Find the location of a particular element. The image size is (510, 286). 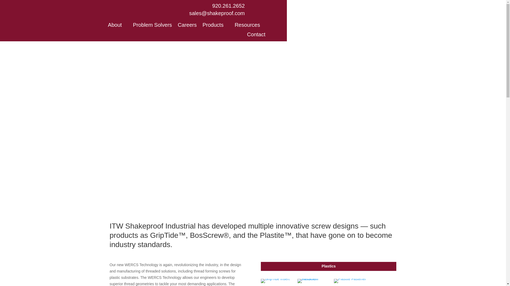

Career at ITW Shakeproof is located at coordinates (187, 26).